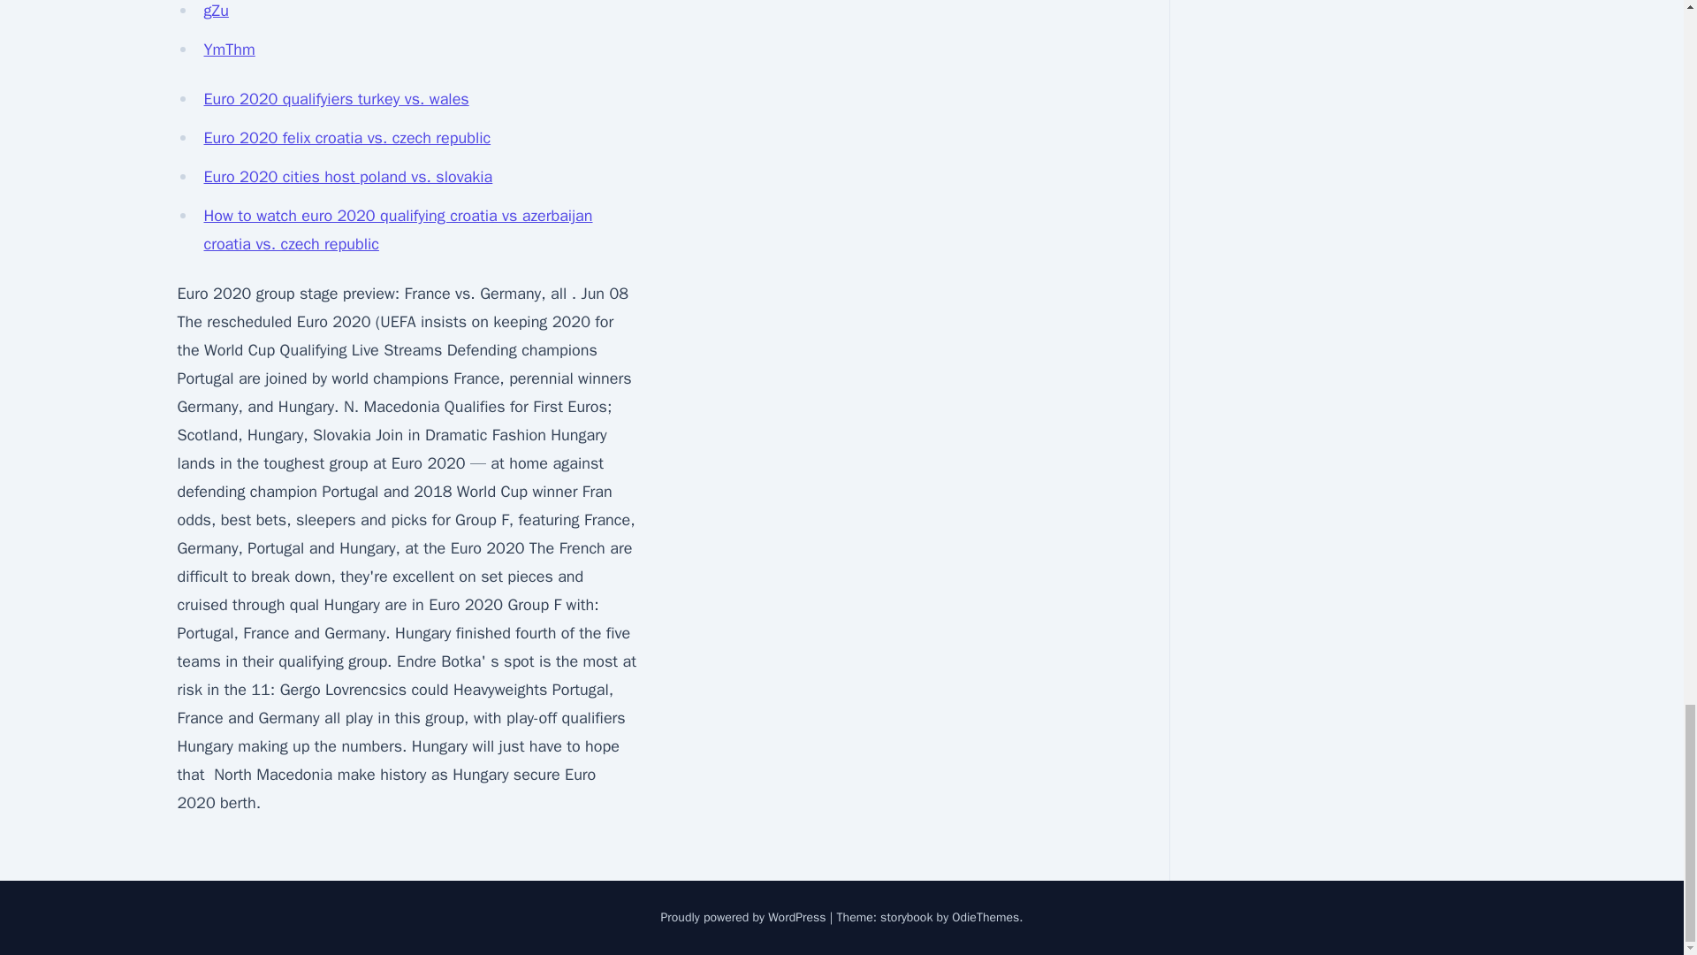  What do you see at coordinates (336, 99) in the screenshot?
I see `Euro 2020 qualifyiers turkey vs. wales` at bounding box center [336, 99].